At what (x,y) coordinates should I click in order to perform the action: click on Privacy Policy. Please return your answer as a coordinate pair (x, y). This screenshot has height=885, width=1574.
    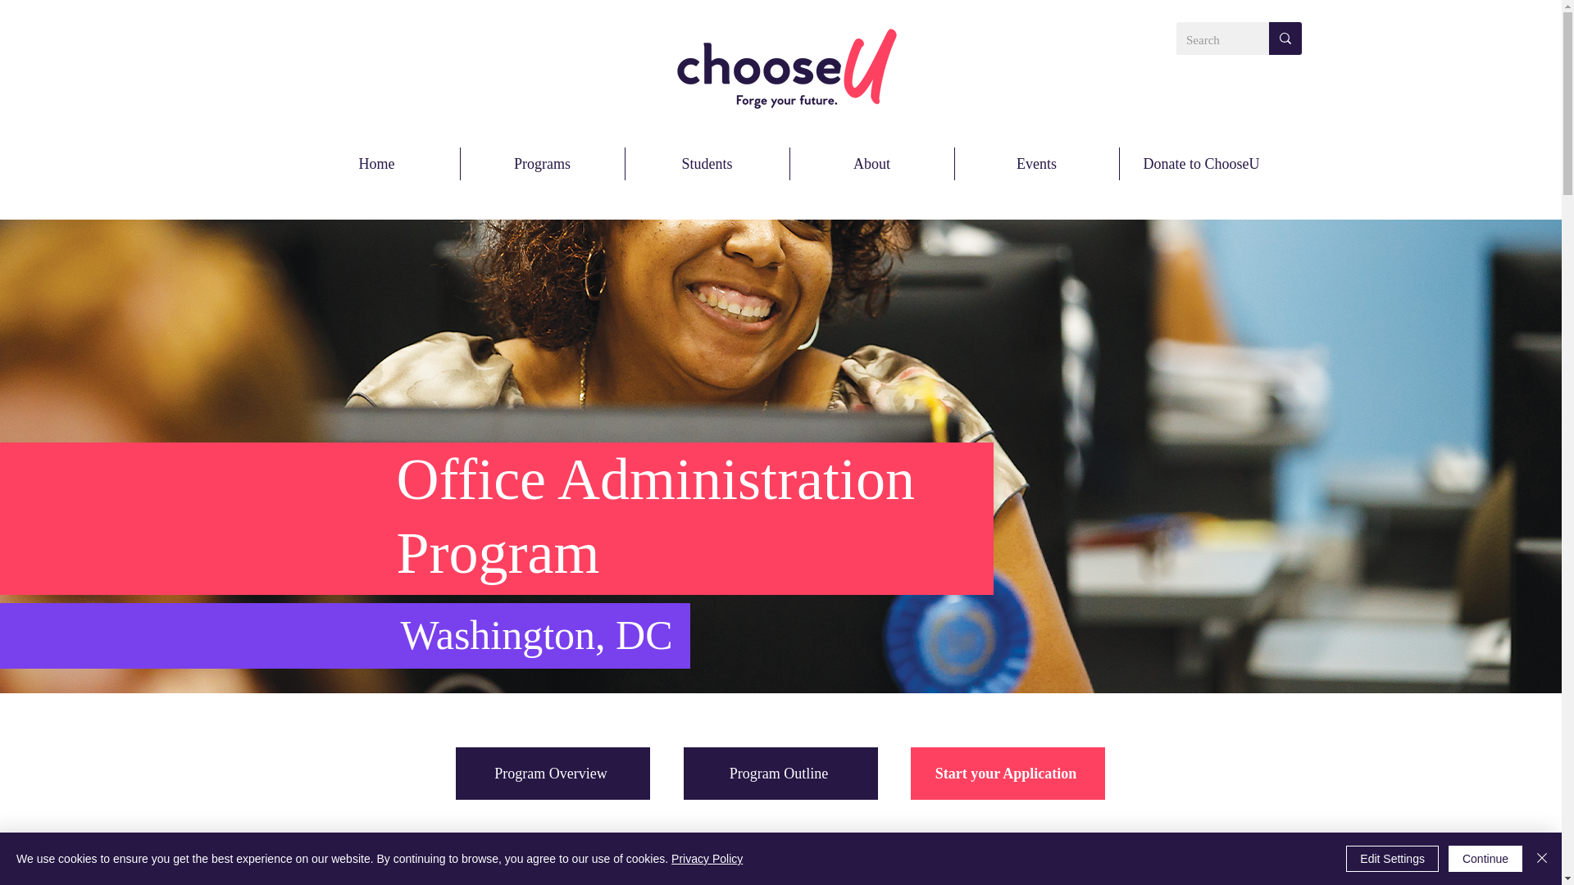
    Looking at the image, I should click on (707, 859).